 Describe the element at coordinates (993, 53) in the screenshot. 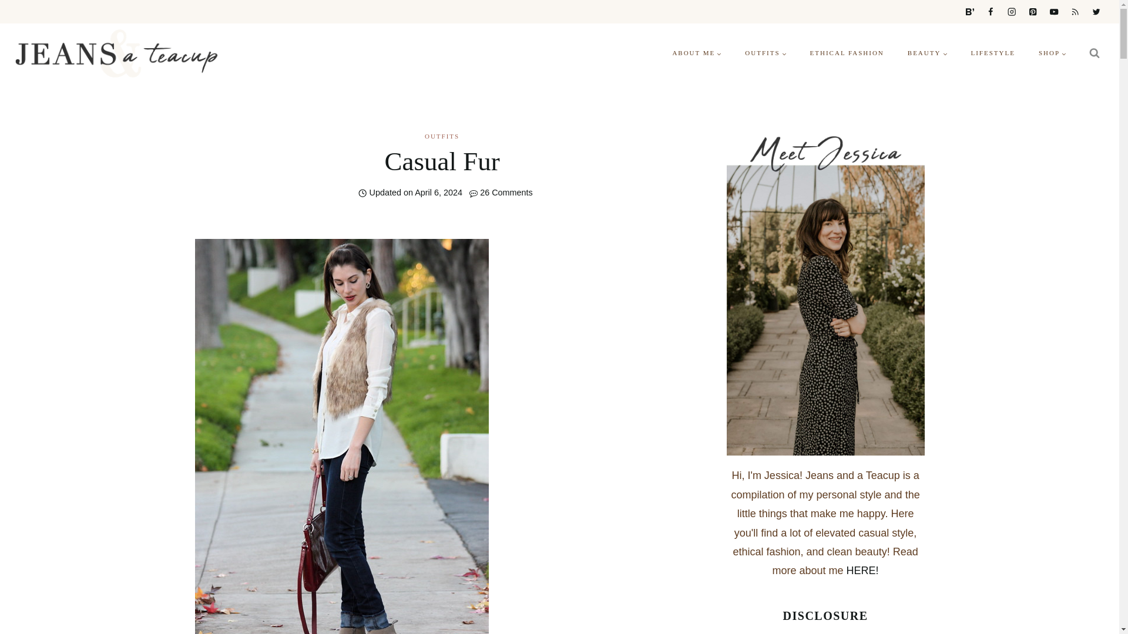

I see `LIFESTYLE` at that location.